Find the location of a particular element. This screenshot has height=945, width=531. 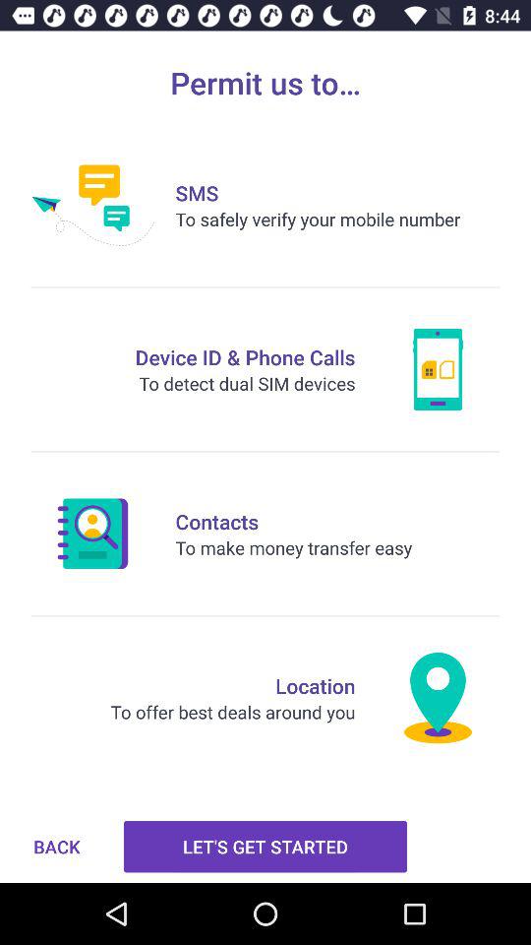

scroll to let s get is located at coordinates (265, 847).